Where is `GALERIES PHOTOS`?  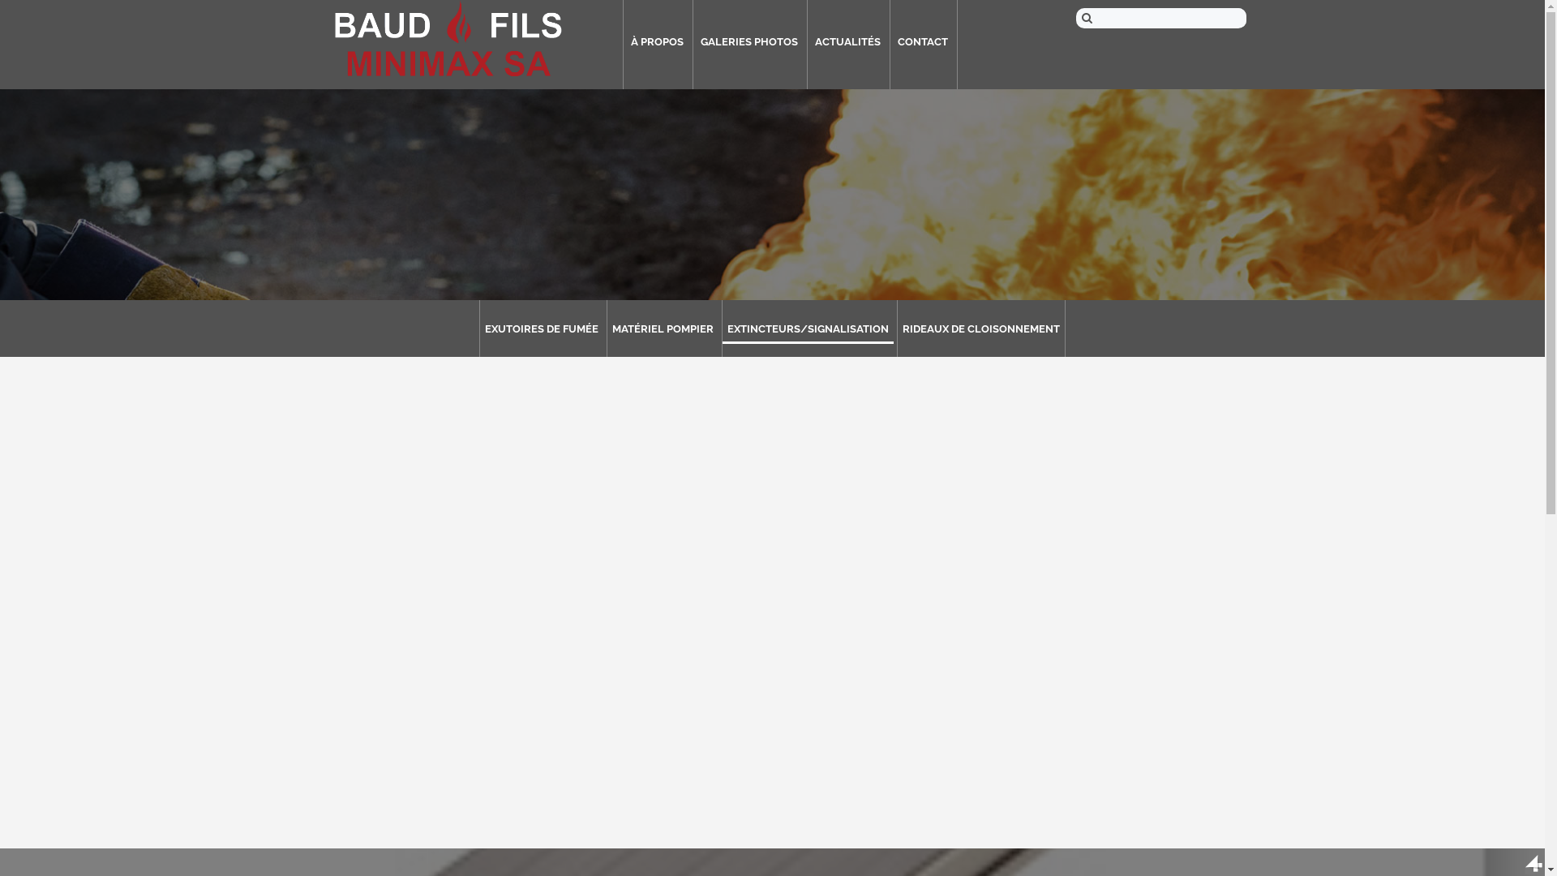
GALERIES PHOTOS is located at coordinates (748, 42).